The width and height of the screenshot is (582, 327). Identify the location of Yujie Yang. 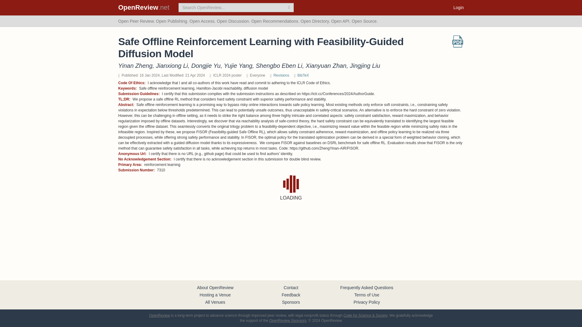
(238, 65).